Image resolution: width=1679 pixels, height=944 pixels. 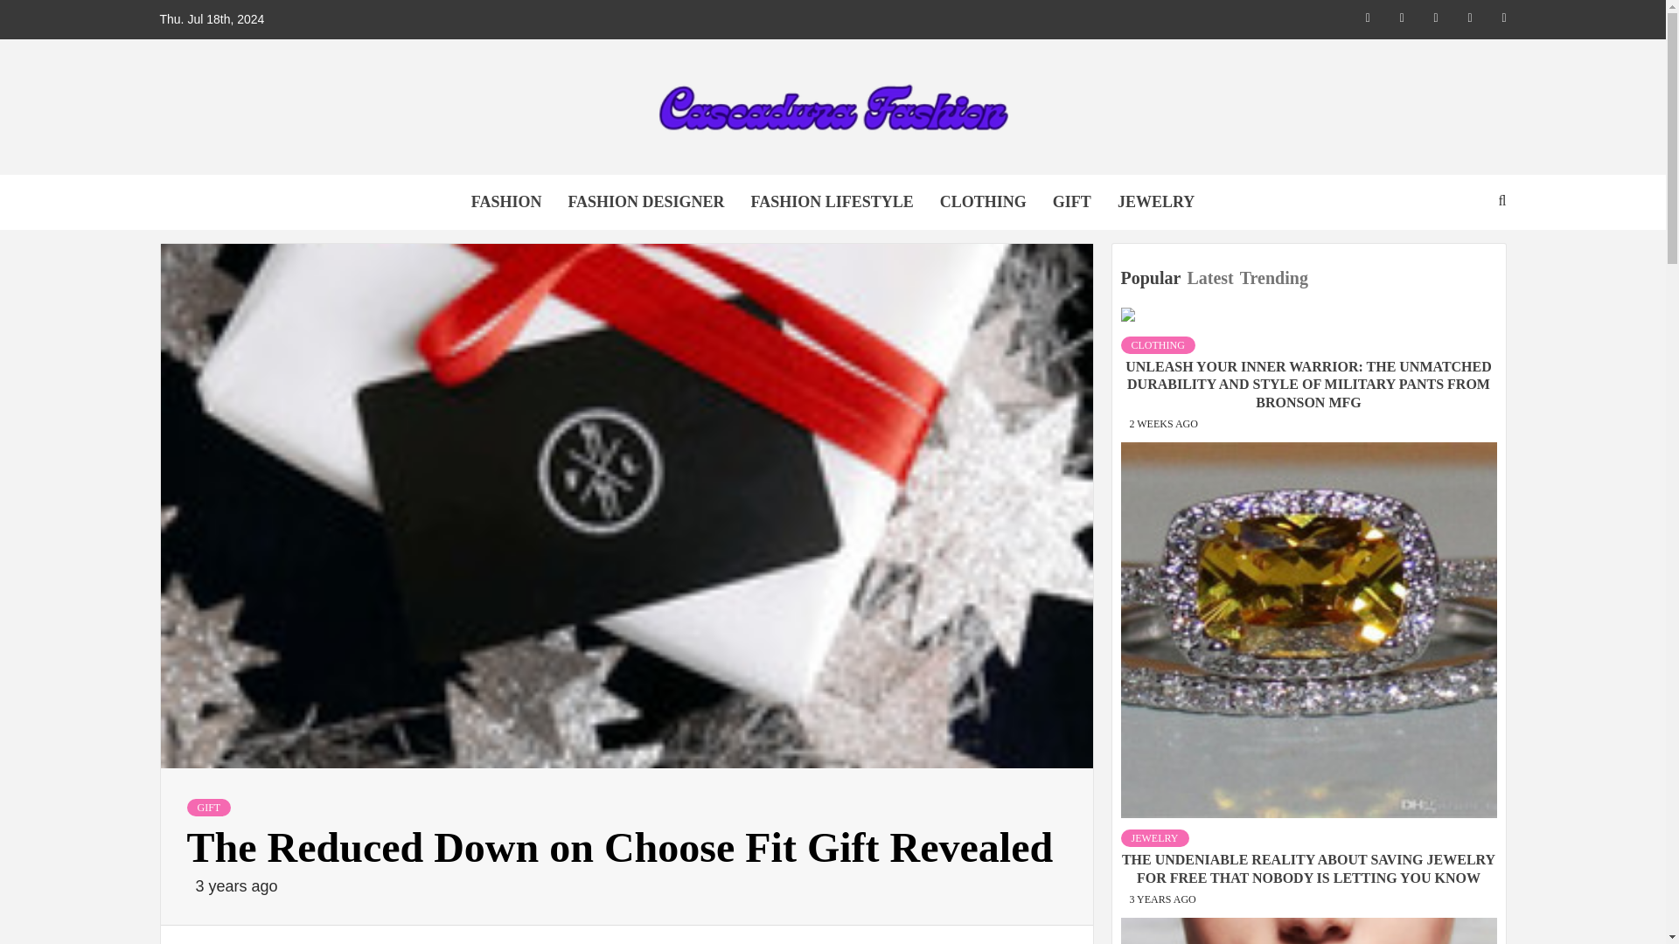 What do you see at coordinates (208, 808) in the screenshot?
I see `GIFT` at bounding box center [208, 808].